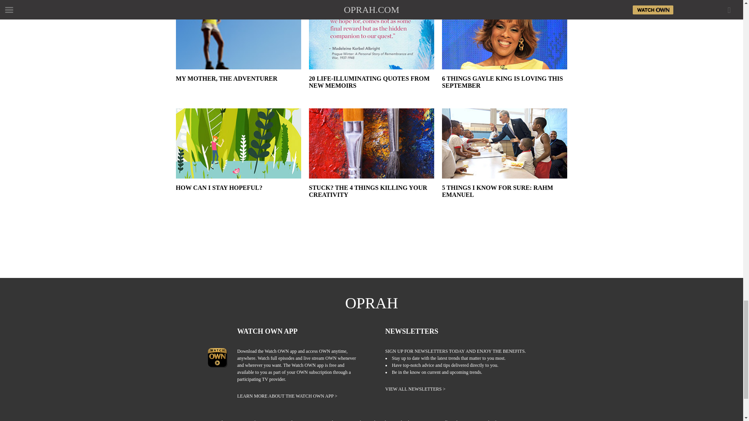  I want to click on 20 LIFE-ILLUMINATING QUOTES FROM NEW MEMOIRS, so click(371, 89).